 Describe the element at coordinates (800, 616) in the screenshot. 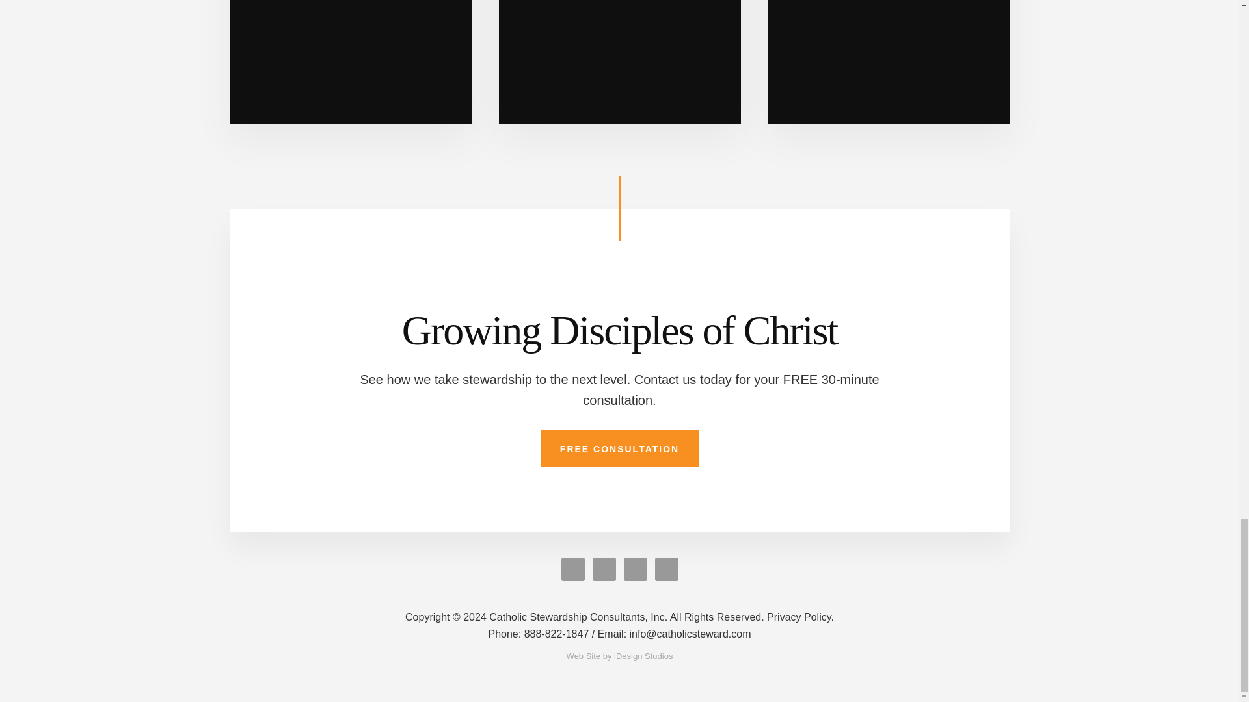

I see `Privacy Policy` at that location.